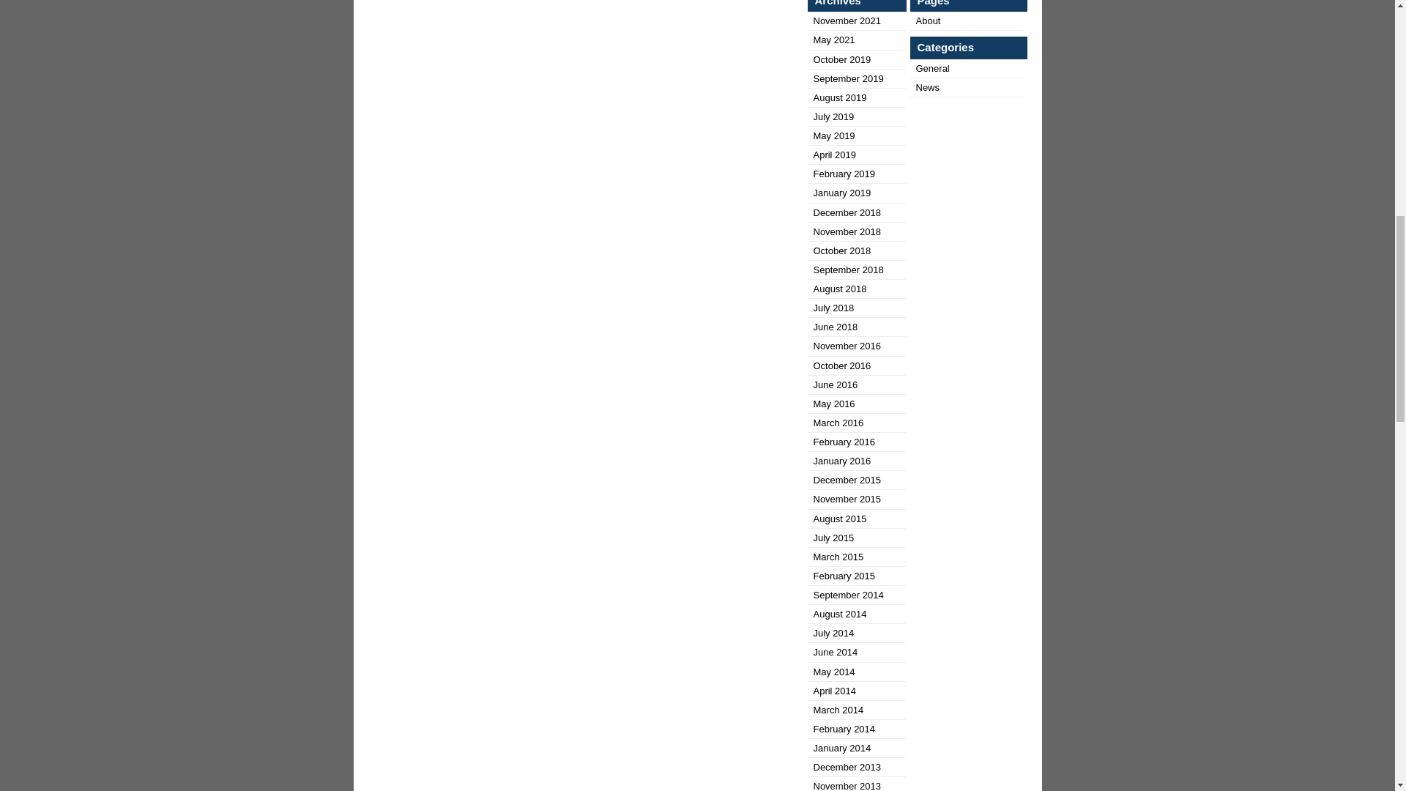  Describe the element at coordinates (847, 346) in the screenshot. I see `November 2016` at that location.